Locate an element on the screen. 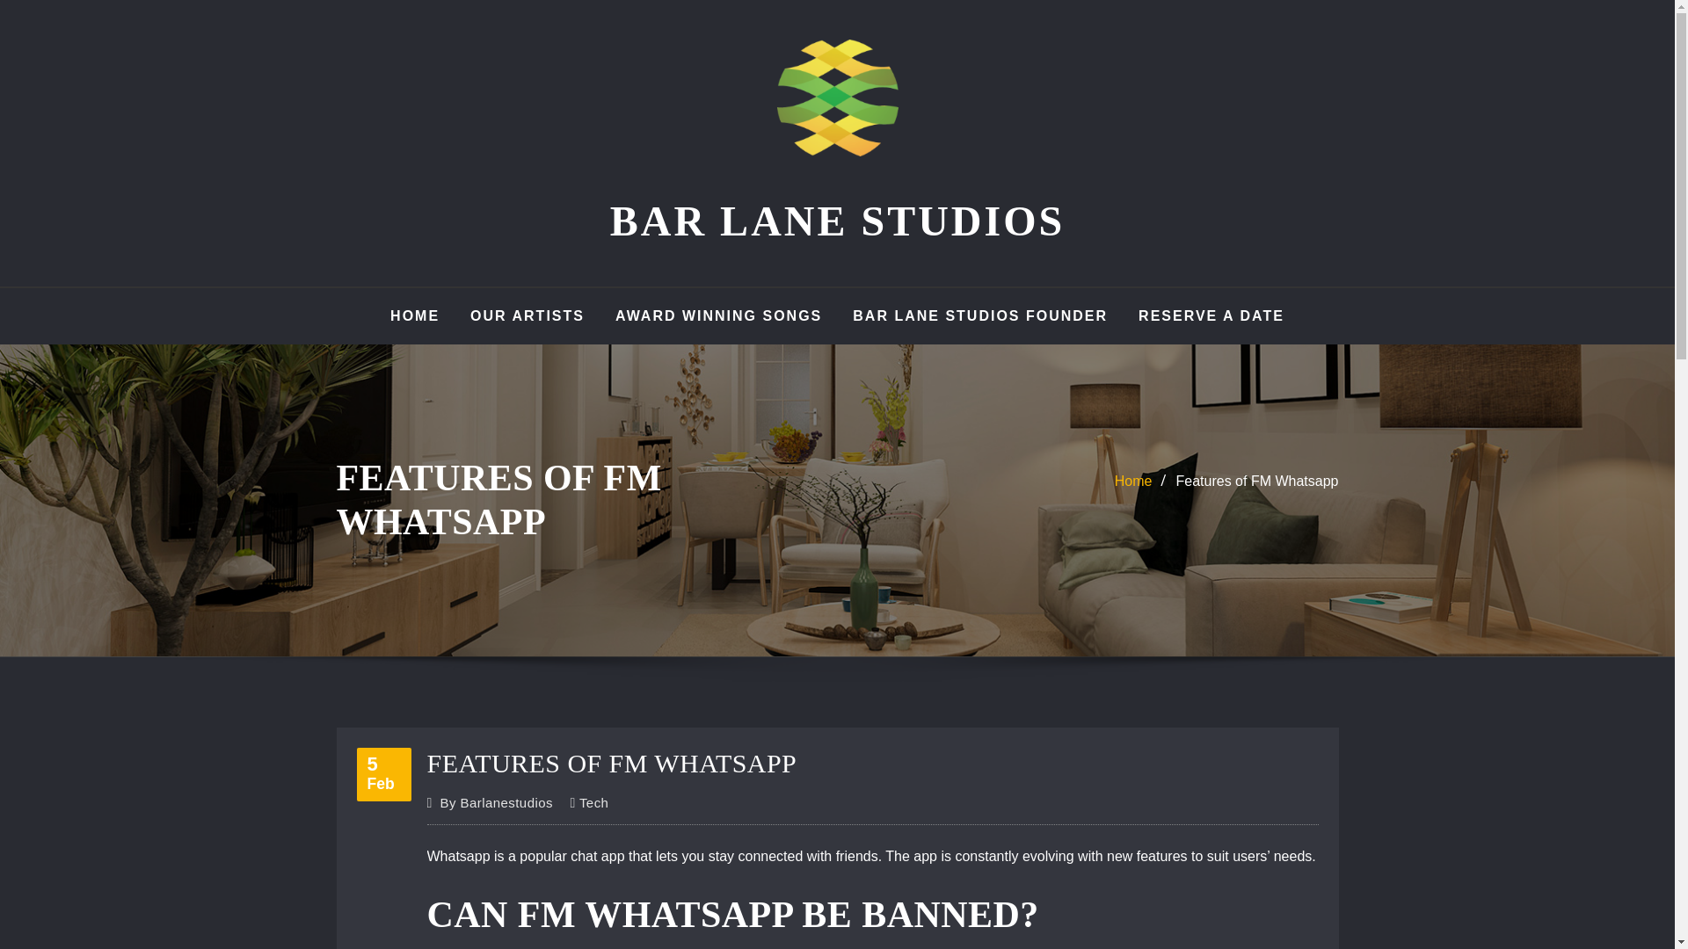 The width and height of the screenshot is (1688, 949). BAR LANE STUDIOS FOUNDER is located at coordinates (837, 220).